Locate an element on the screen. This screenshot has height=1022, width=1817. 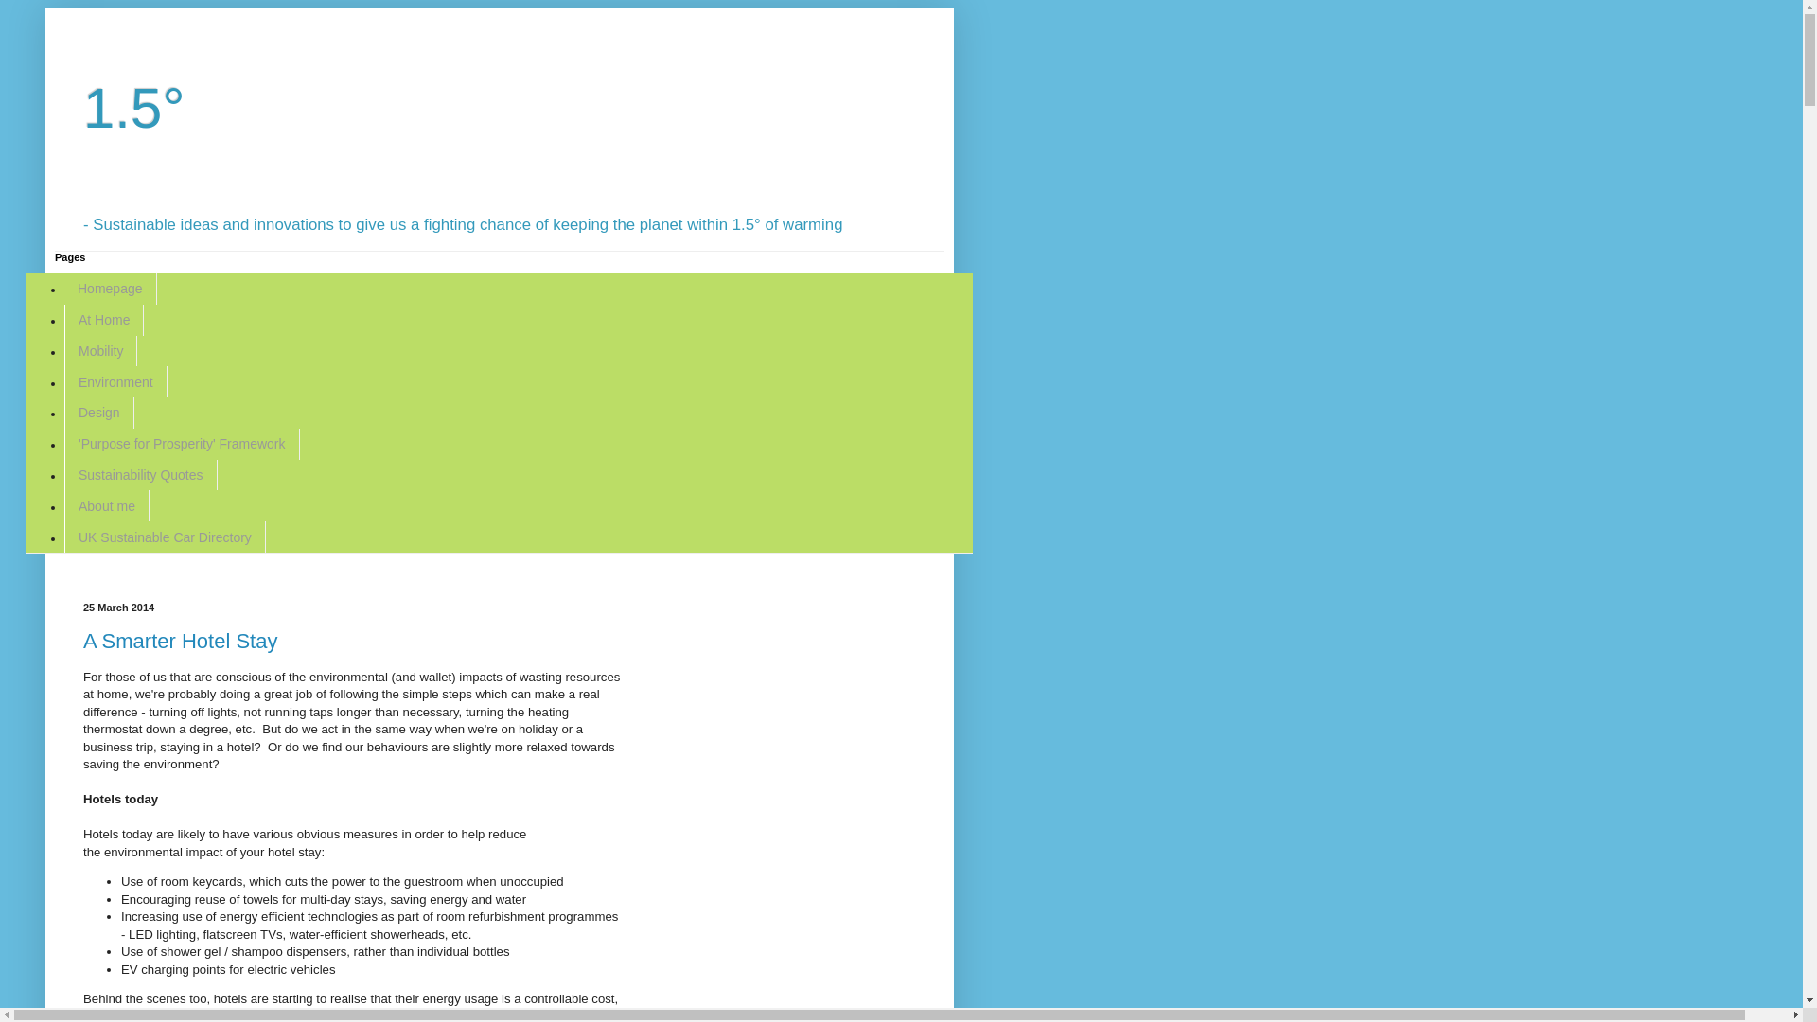
Homepage is located at coordinates (111, 290).